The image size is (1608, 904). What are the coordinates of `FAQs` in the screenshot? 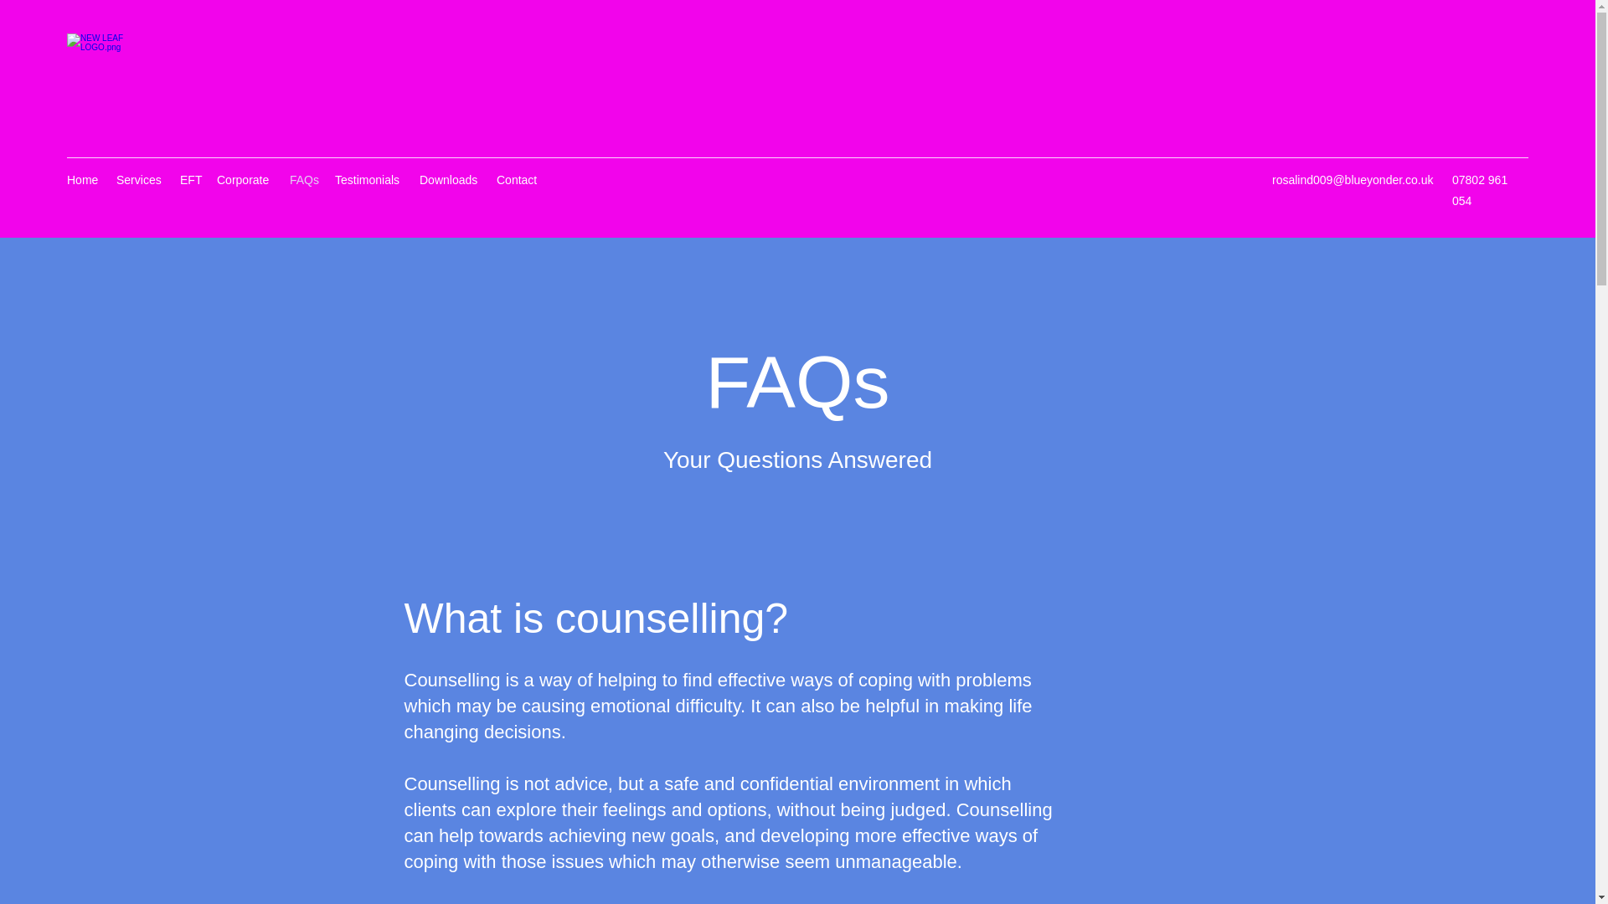 It's located at (303, 179).